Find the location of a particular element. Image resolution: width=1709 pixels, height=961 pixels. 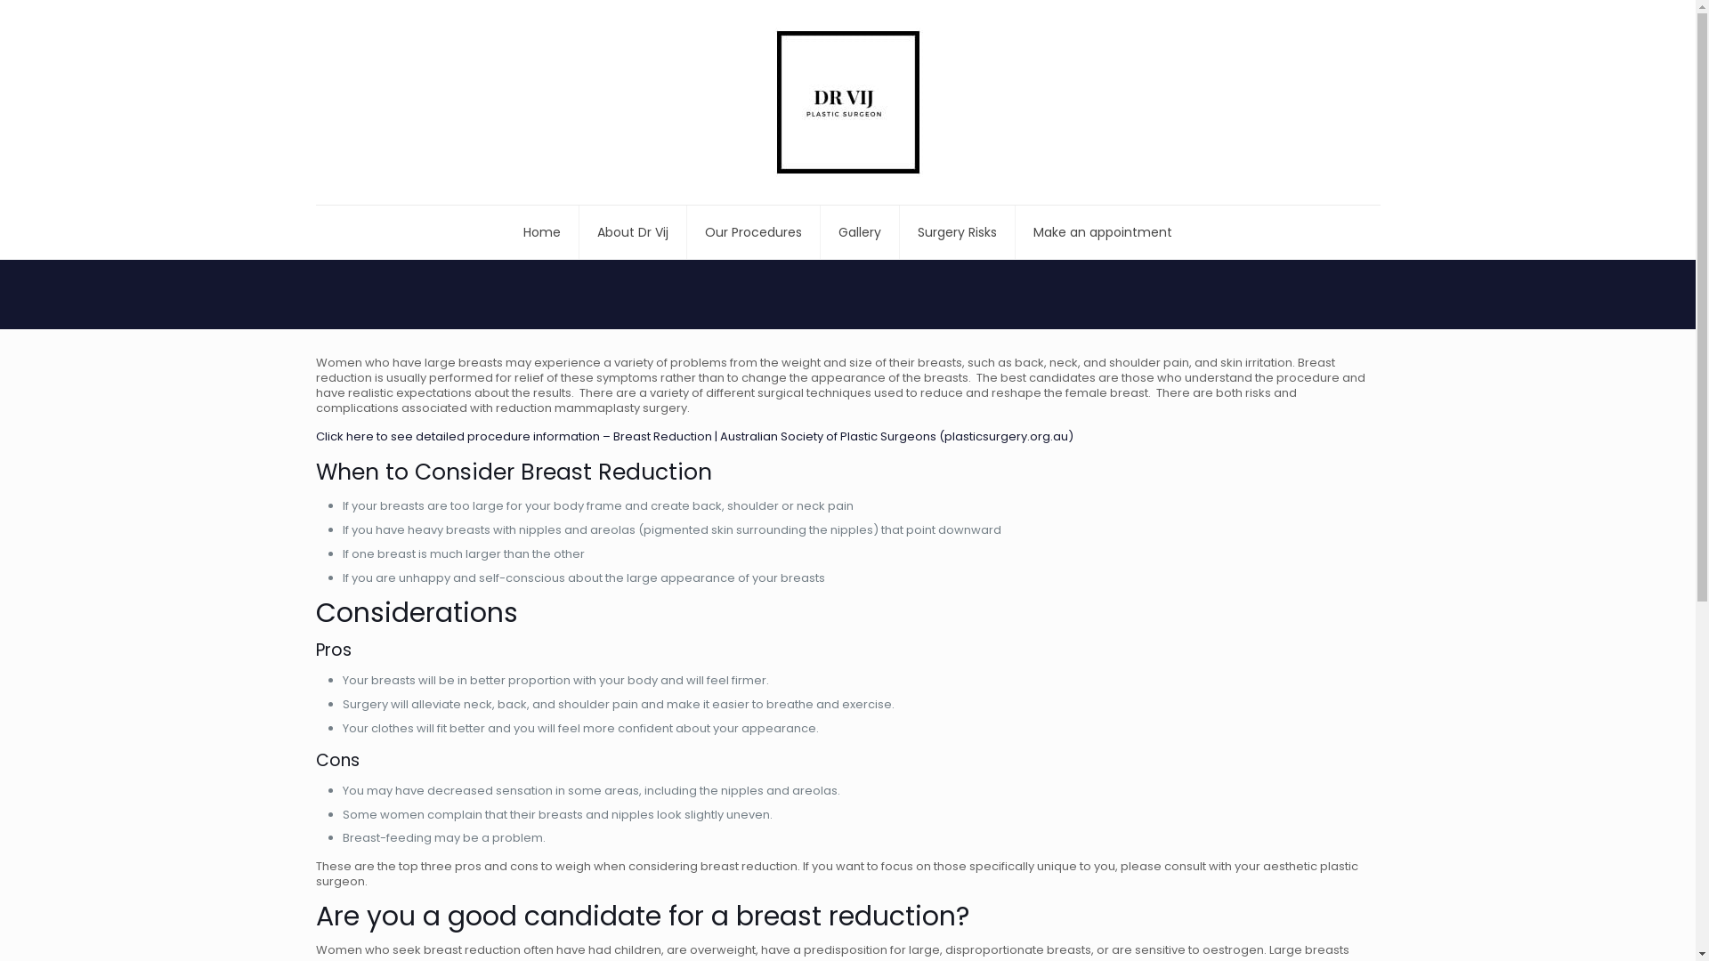

Our Procedures is located at coordinates (754, 232).